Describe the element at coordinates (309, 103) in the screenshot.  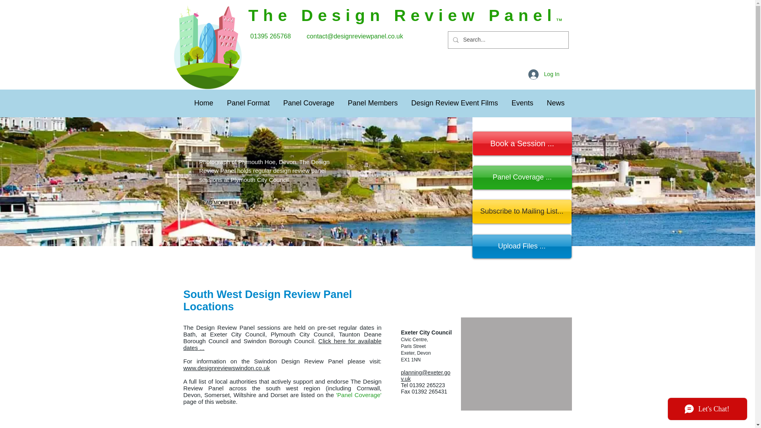
I see `Panel Coverage` at that location.